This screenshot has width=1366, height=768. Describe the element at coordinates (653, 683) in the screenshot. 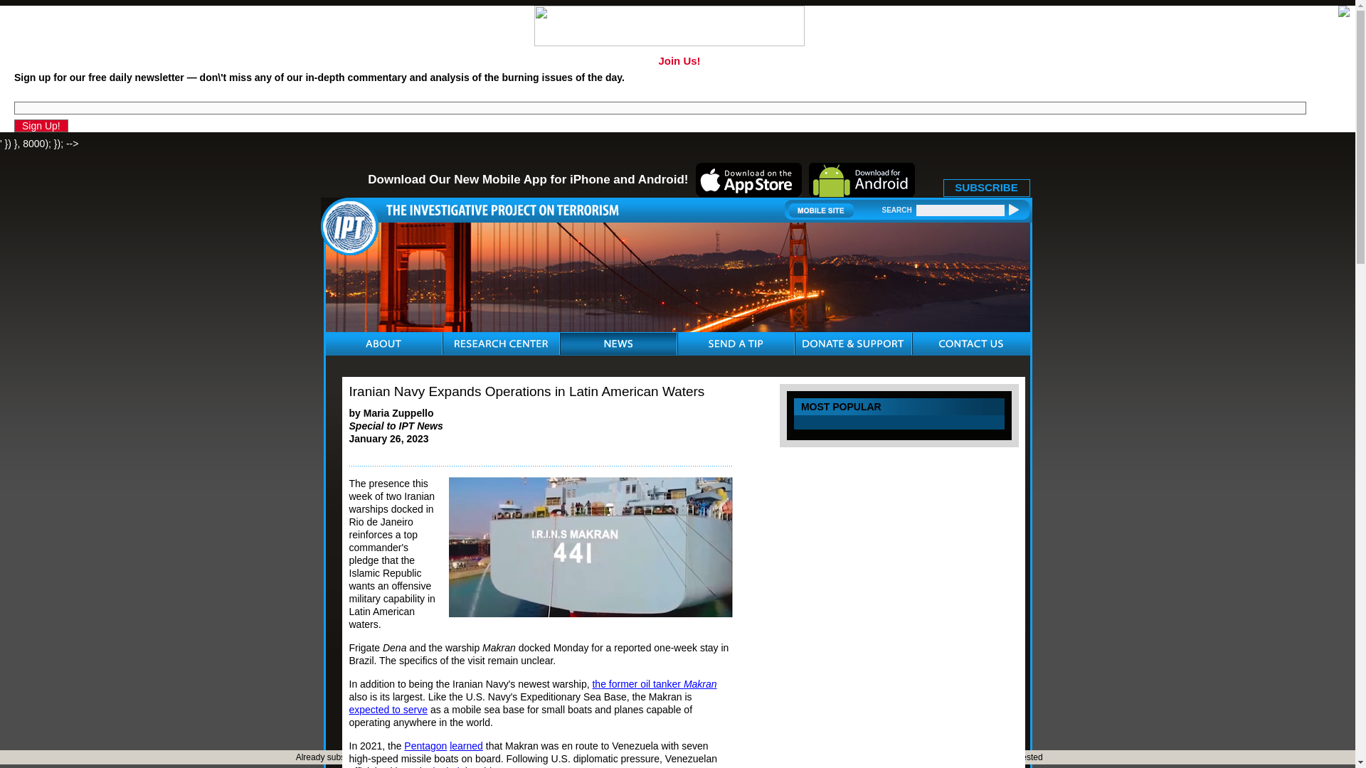

I see `the former oil tanker Makran` at that location.